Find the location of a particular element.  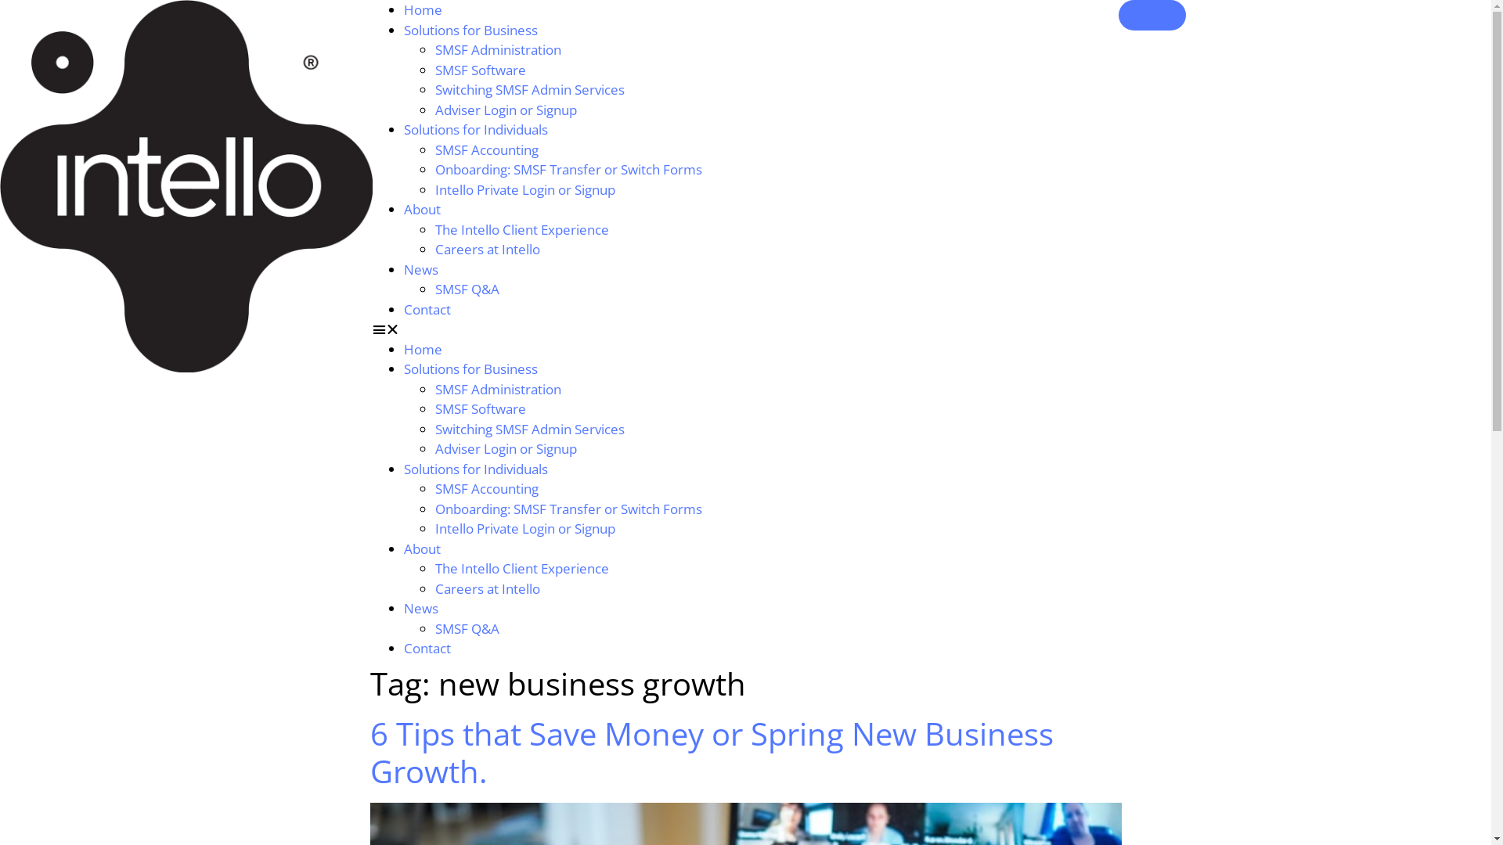

News is located at coordinates (421, 269).